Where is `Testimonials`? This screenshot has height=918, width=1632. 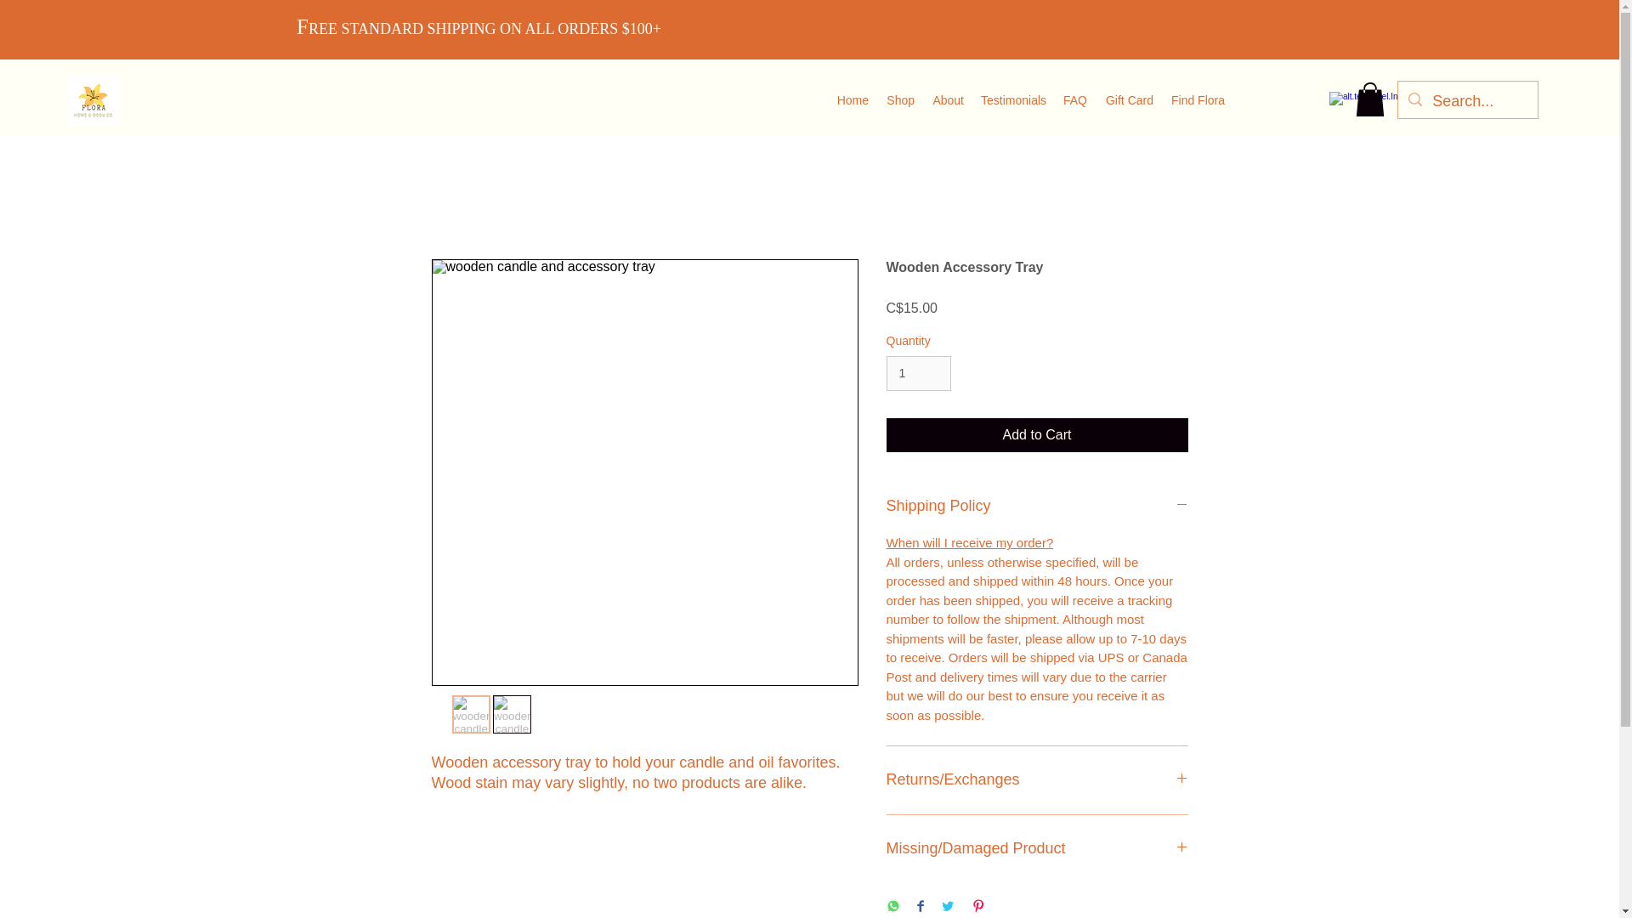 Testimonials is located at coordinates (1013, 99).